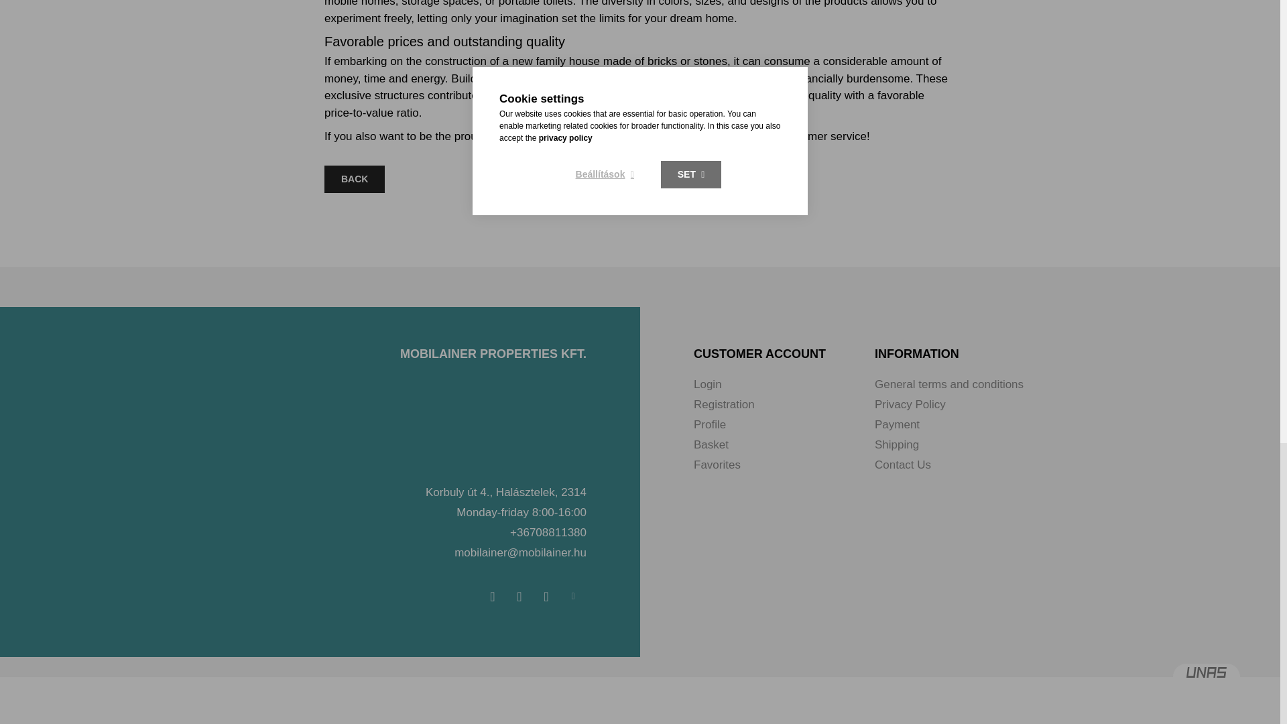  What do you see at coordinates (639, 700) in the screenshot?
I see `SSL Certificate` at bounding box center [639, 700].